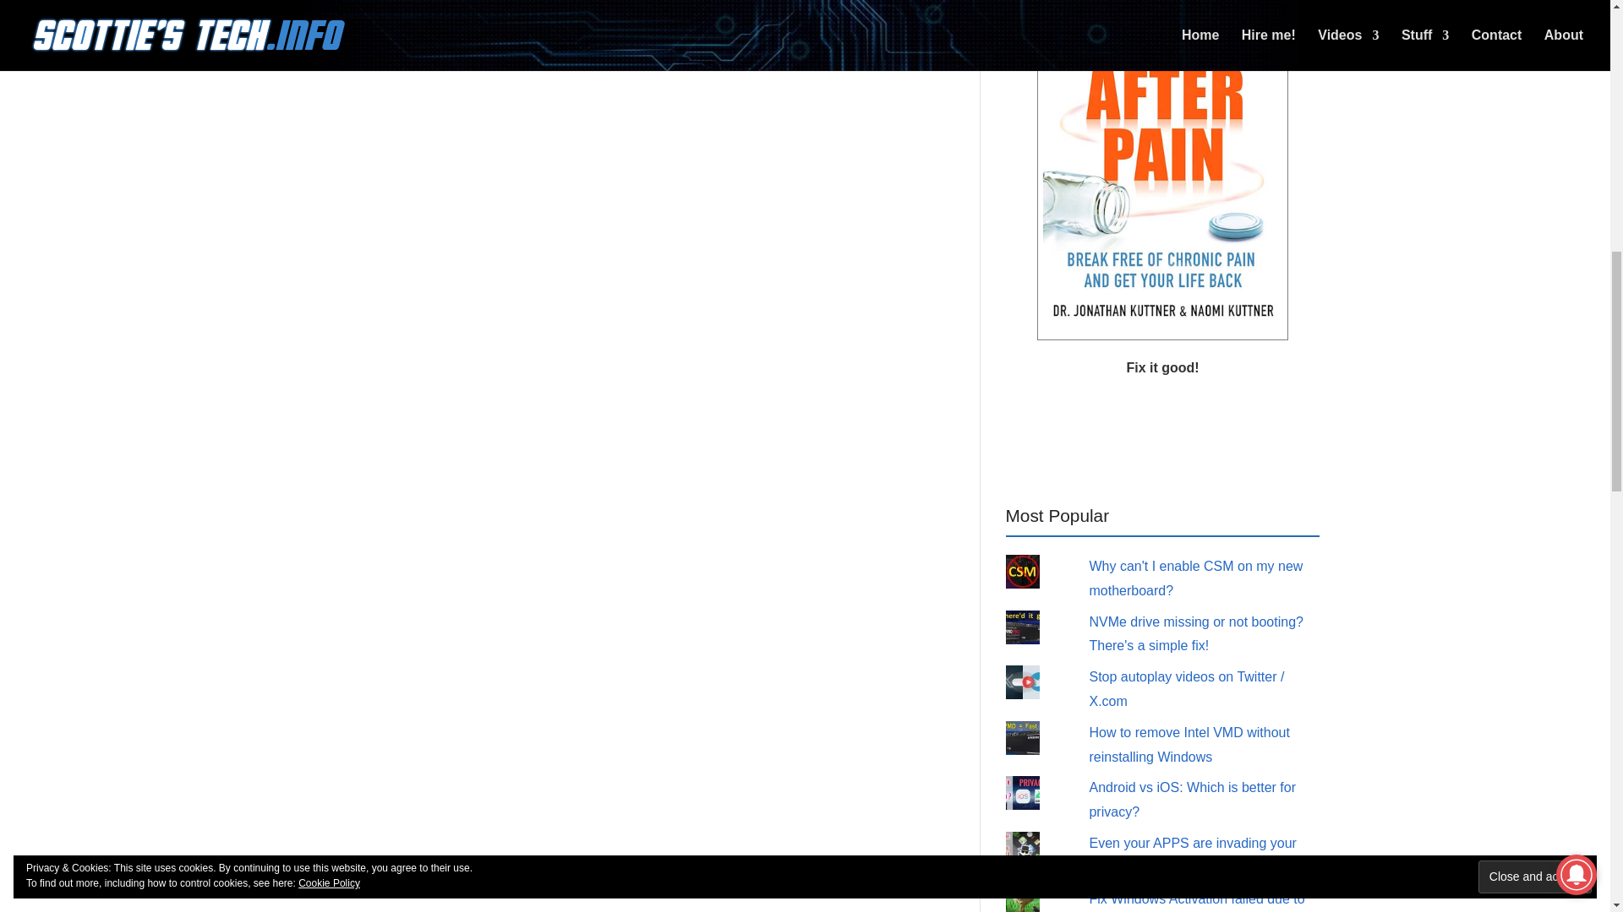 The height and width of the screenshot is (912, 1623). Describe the element at coordinates (1195, 633) in the screenshot. I see `NVMe drive missing or not booting? There's a simple fix!` at that location.